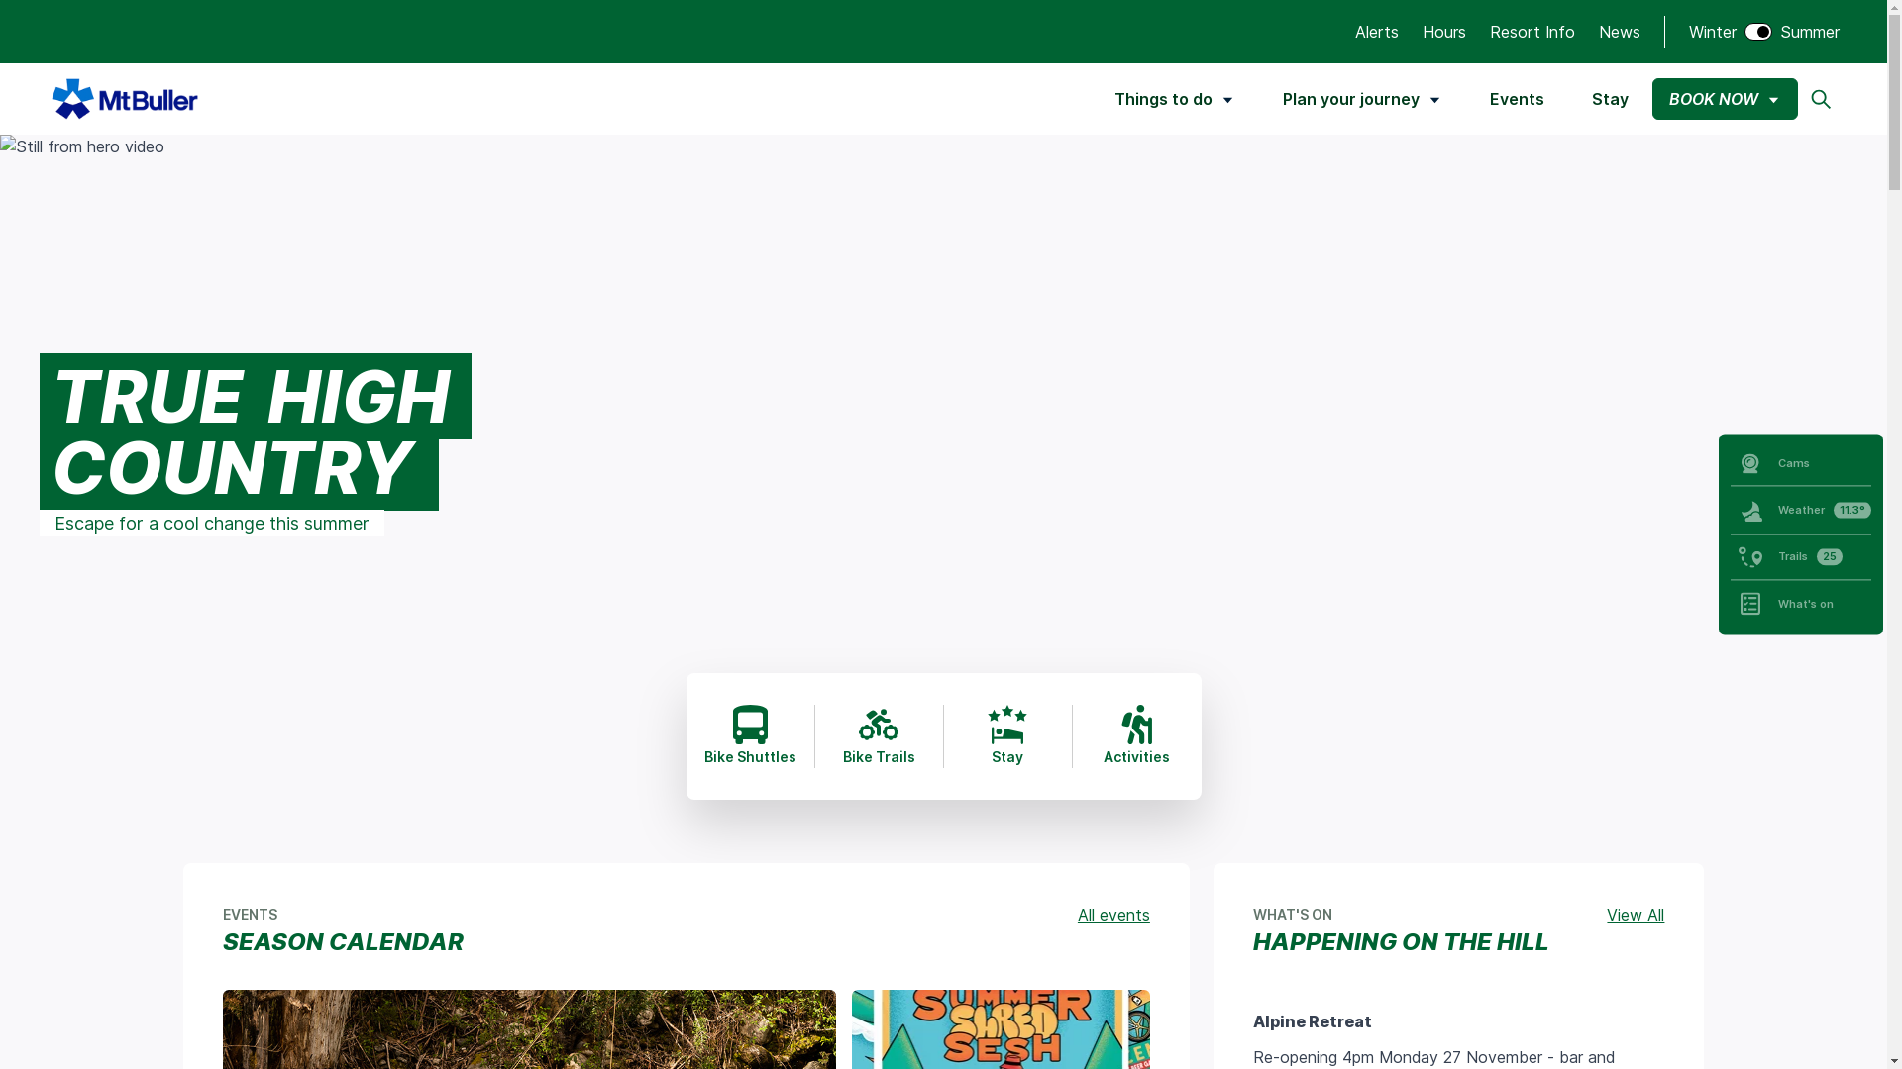  What do you see at coordinates (1801, 463) in the screenshot?
I see `Cams` at bounding box center [1801, 463].